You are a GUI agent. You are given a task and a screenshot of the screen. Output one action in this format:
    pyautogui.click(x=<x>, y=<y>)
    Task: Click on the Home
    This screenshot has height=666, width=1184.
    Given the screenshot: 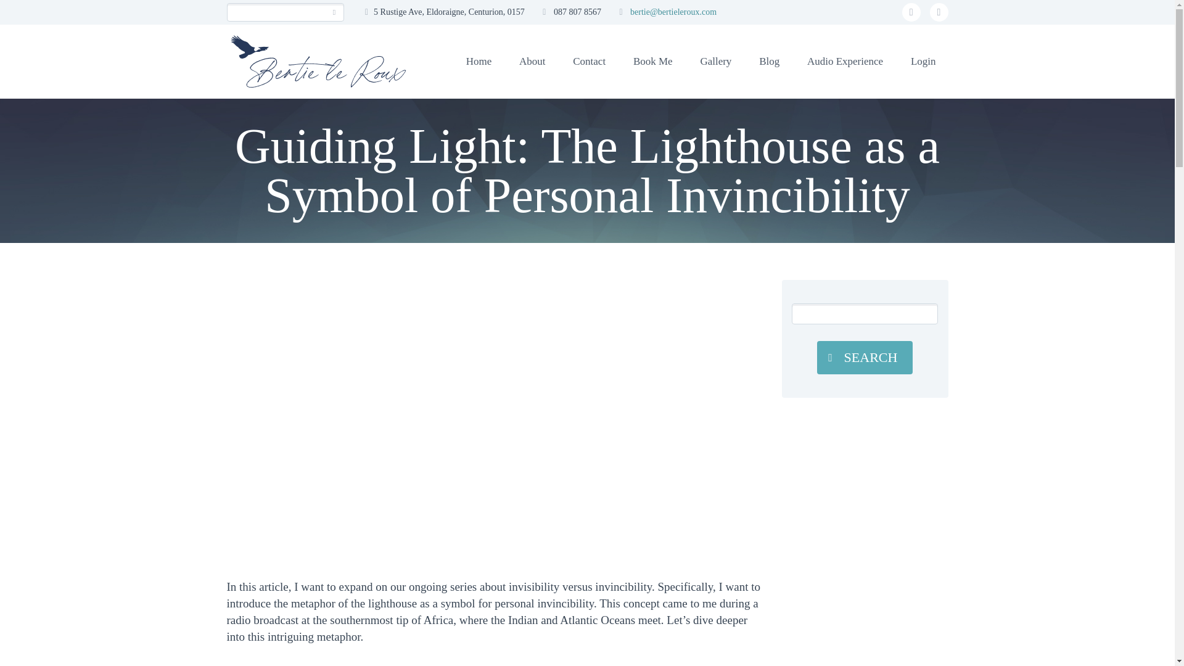 What is the action you would take?
    pyautogui.click(x=479, y=62)
    